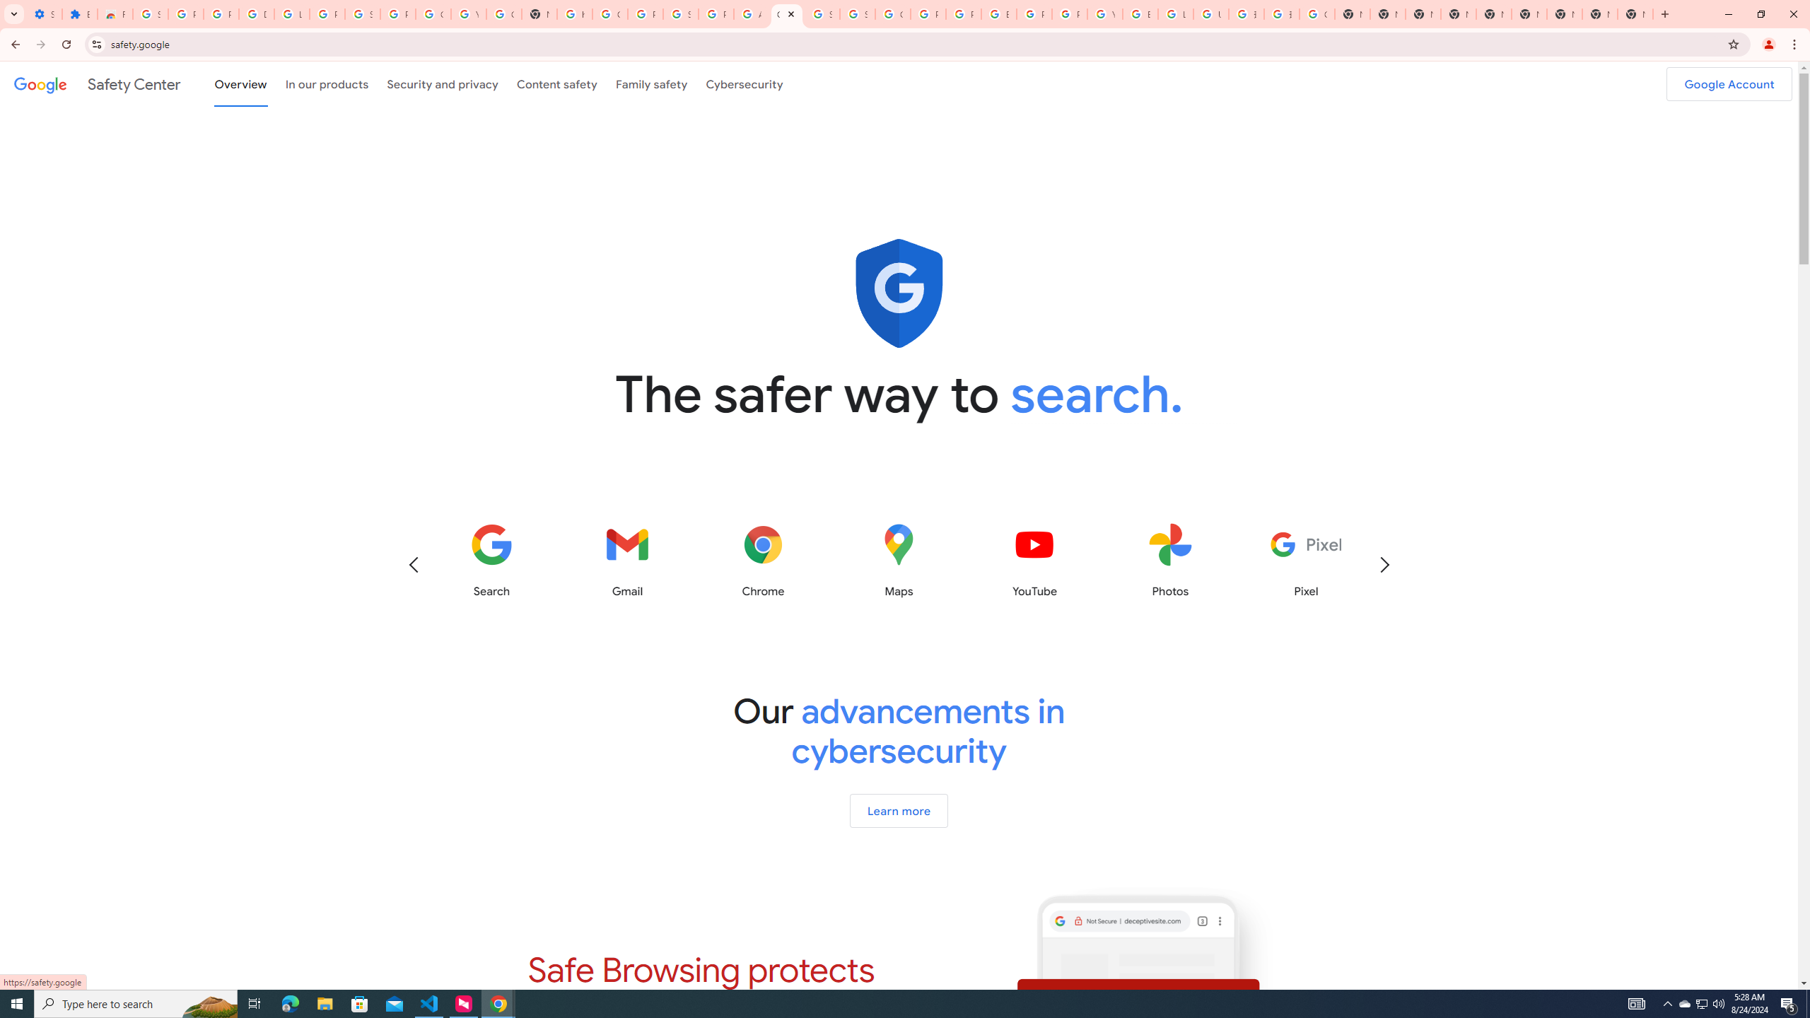 This screenshot has height=1018, width=1810. I want to click on Security and privacy, so click(443, 83).